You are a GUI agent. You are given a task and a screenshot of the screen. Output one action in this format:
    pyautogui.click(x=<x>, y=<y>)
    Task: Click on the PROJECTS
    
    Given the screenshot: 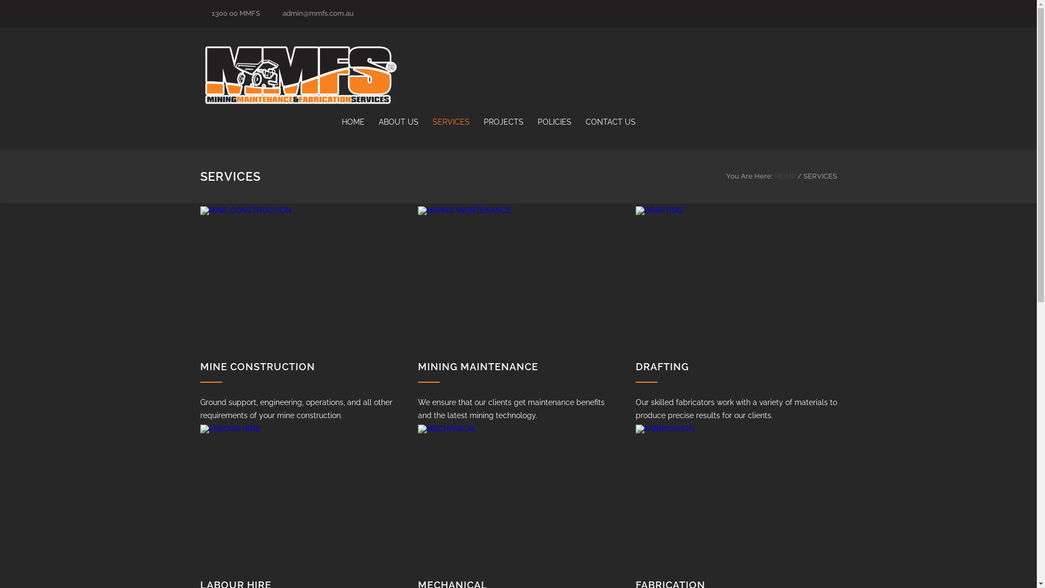 What is the action you would take?
    pyautogui.click(x=496, y=122)
    